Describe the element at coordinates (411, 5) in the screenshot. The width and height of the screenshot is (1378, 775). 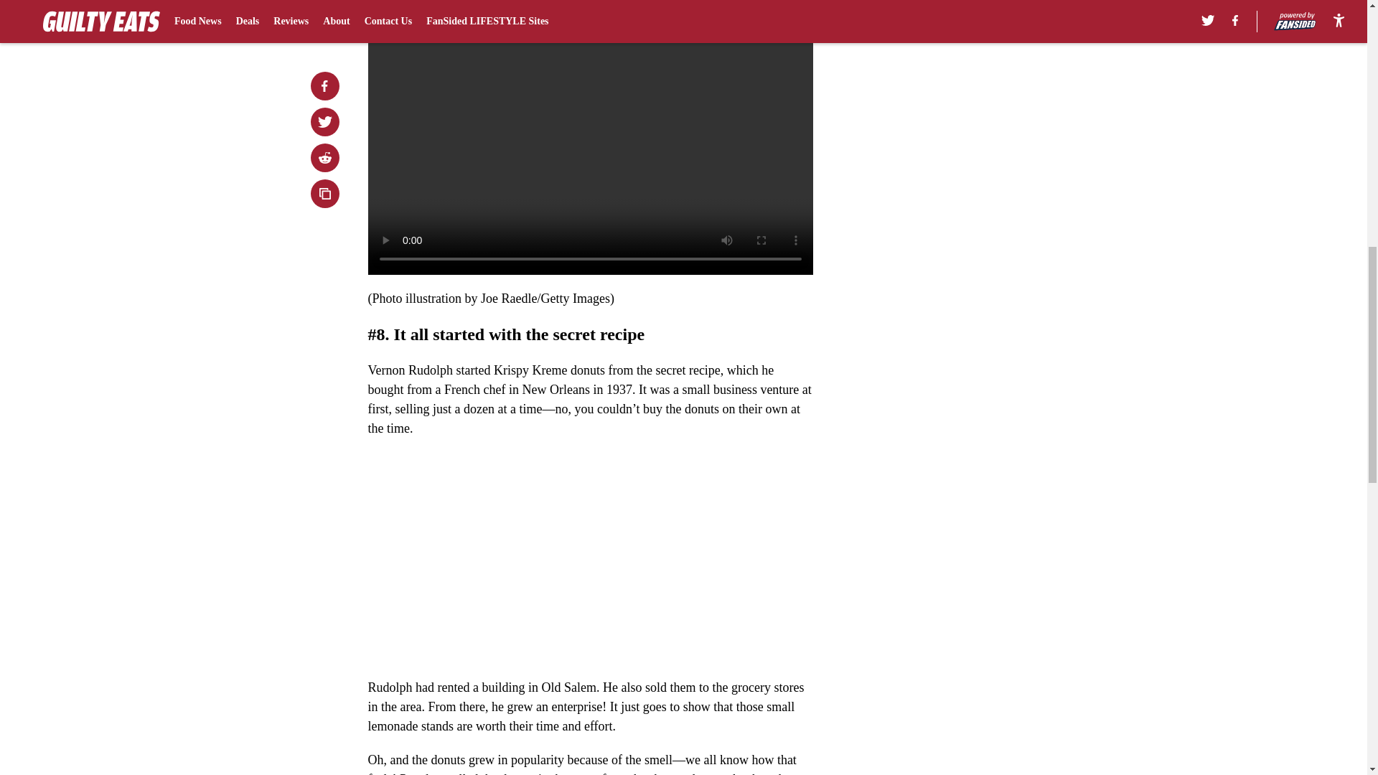
I see `Prev` at that location.